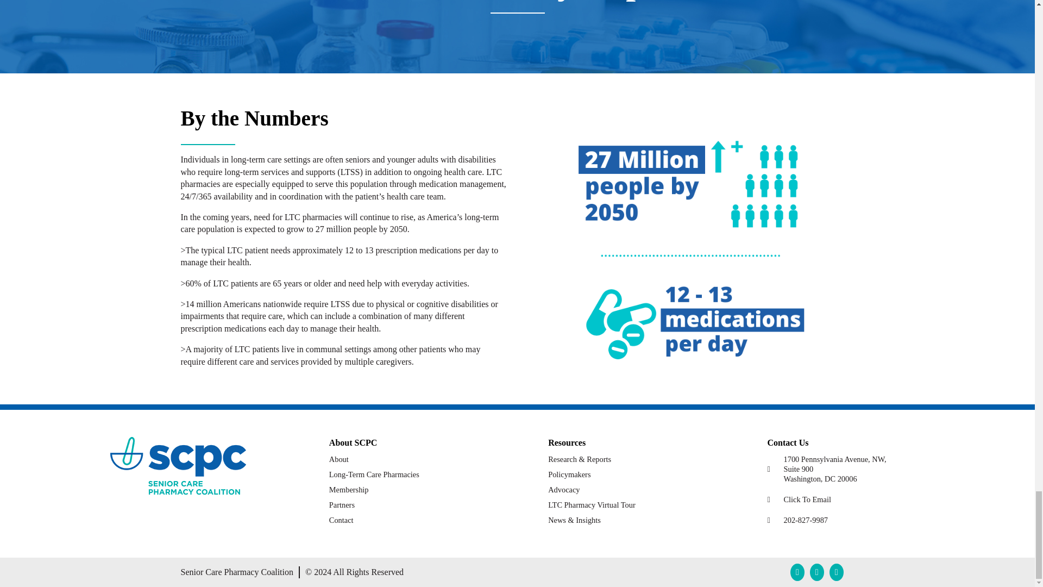  I want to click on 202-827-9987, so click(845, 520).